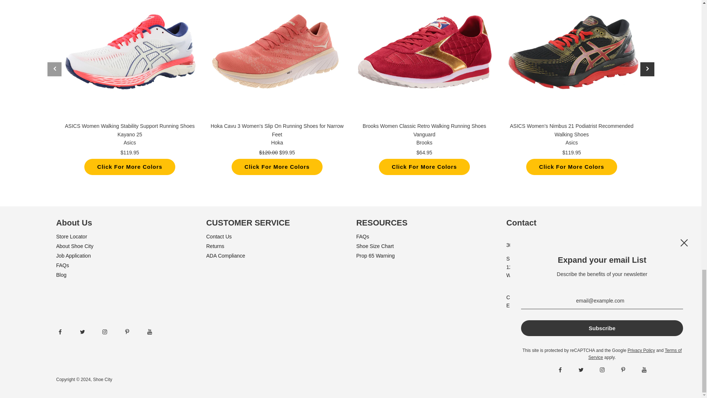 Image resolution: width=707 pixels, height=398 pixels. What do you see at coordinates (424, 60) in the screenshot?
I see `Brooks Women Classic Retro Walking Running Shoes Vanguard` at bounding box center [424, 60].